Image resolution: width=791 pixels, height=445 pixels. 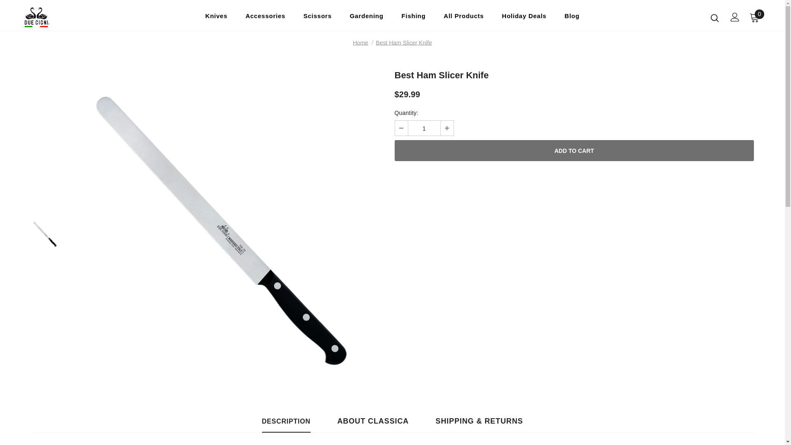 What do you see at coordinates (524, 18) in the screenshot?
I see `Holiday Deals` at bounding box center [524, 18].